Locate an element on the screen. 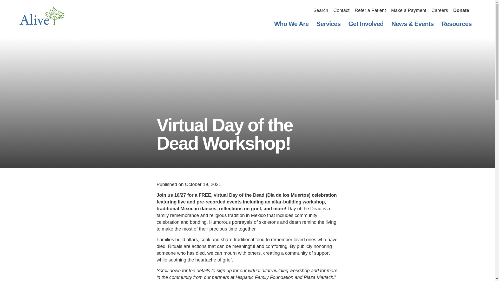  Contact is located at coordinates (342, 10).